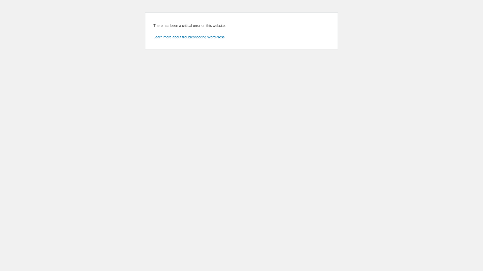 This screenshot has height=271, width=483. What do you see at coordinates (190, 37) in the screenshot?
I see `Learn more about troubleshooting WordPress.` at bounding box center [190, 37].